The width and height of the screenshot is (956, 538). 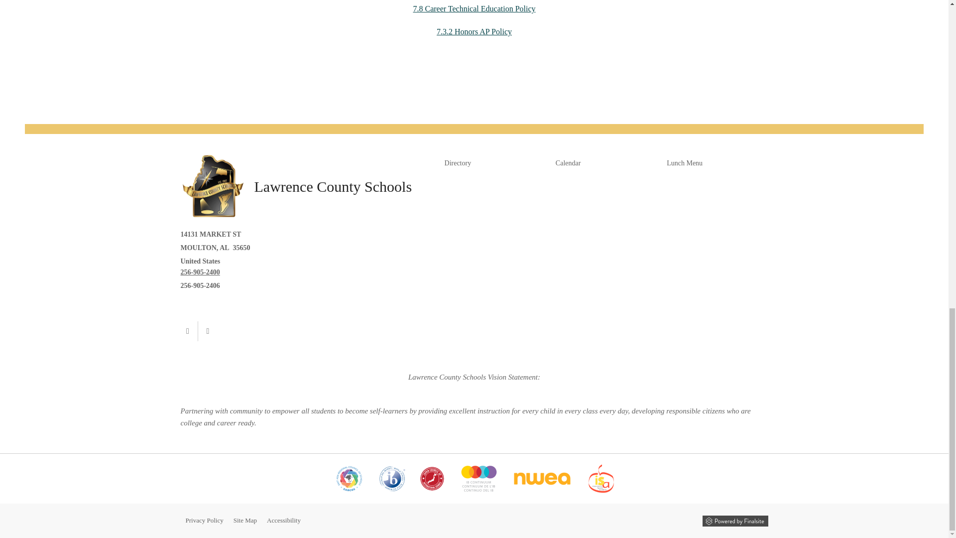 I want to click on Powered by Finalsite opens in a new window, so click(x=734, y=521).